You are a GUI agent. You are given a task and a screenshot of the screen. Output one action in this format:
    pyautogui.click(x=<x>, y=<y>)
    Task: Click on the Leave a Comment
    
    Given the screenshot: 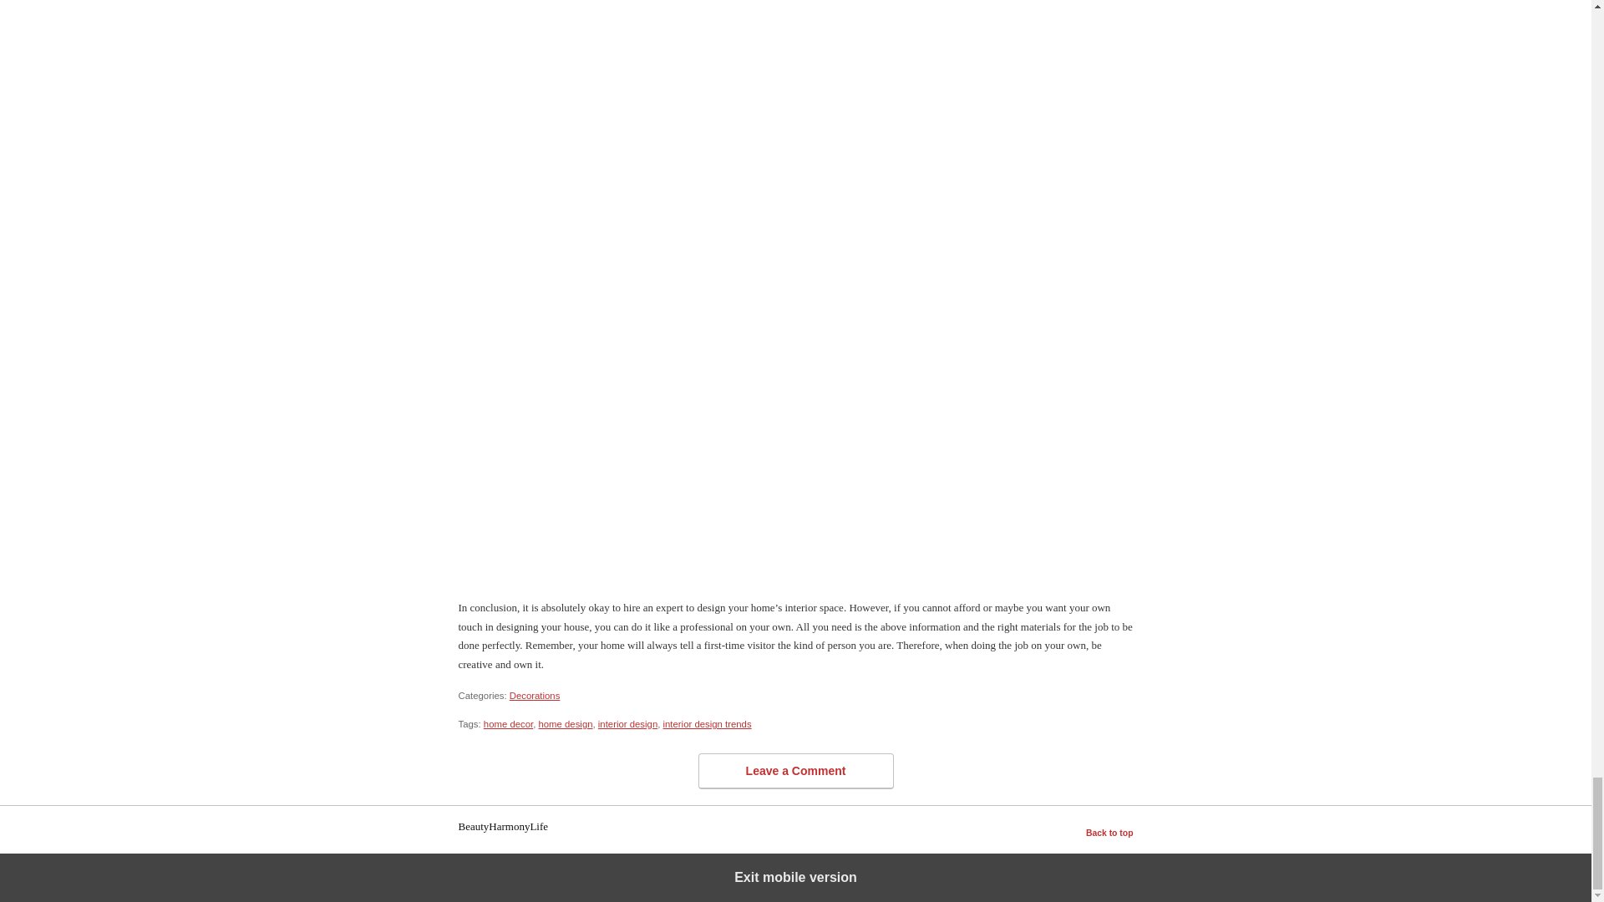 What is the action you would take?
    pyautogui.click(x=795, y=771)
    